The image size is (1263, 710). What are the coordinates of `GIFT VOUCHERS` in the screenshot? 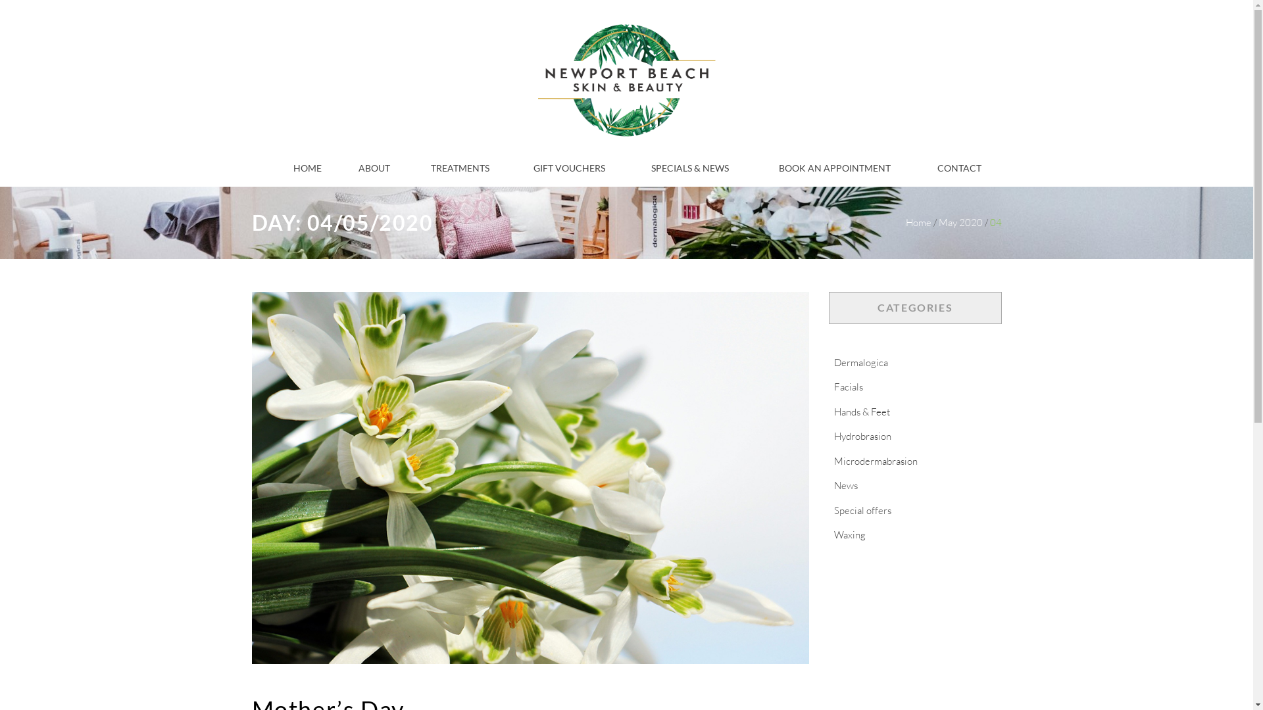 It's located at (570, 168).